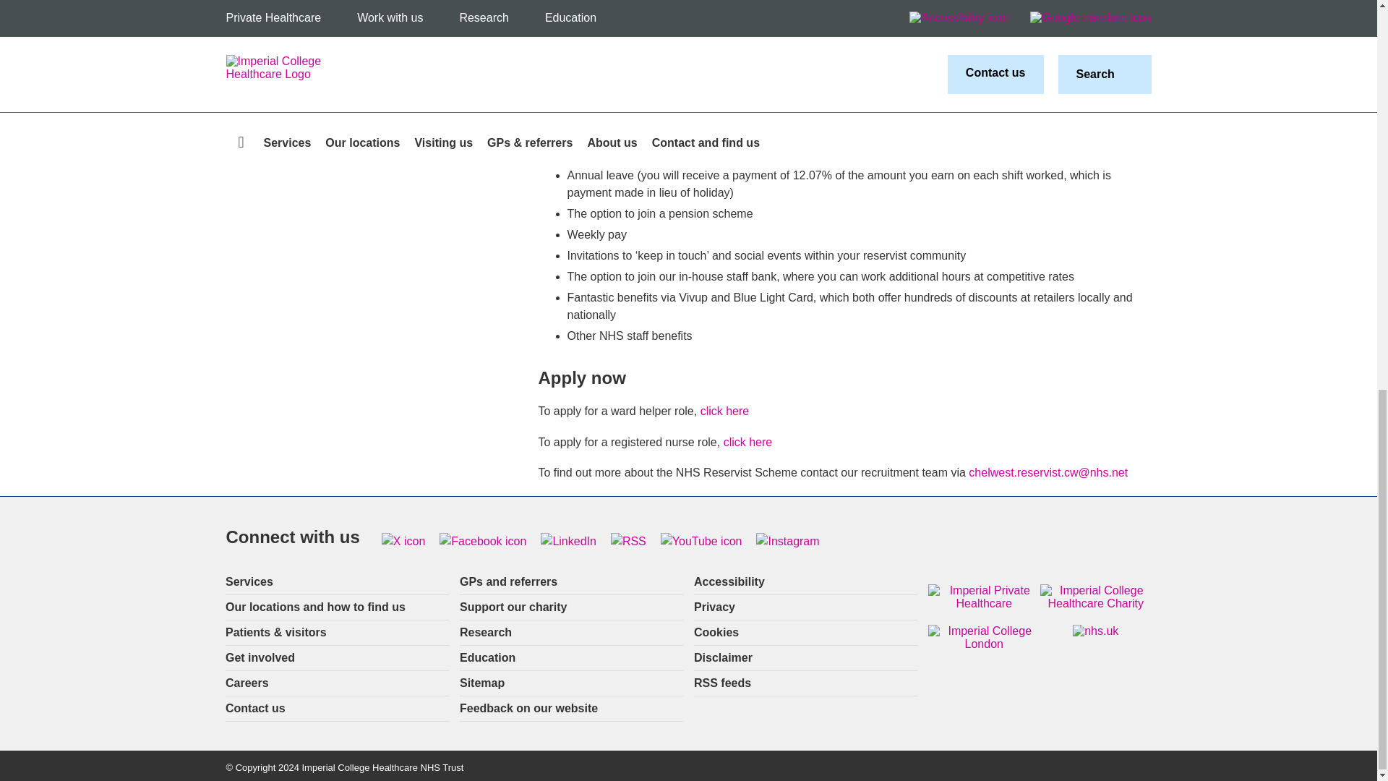 The height and width of the screenshot is (781, 1388). I want to click on NHS Choices, so click(1096, 631).